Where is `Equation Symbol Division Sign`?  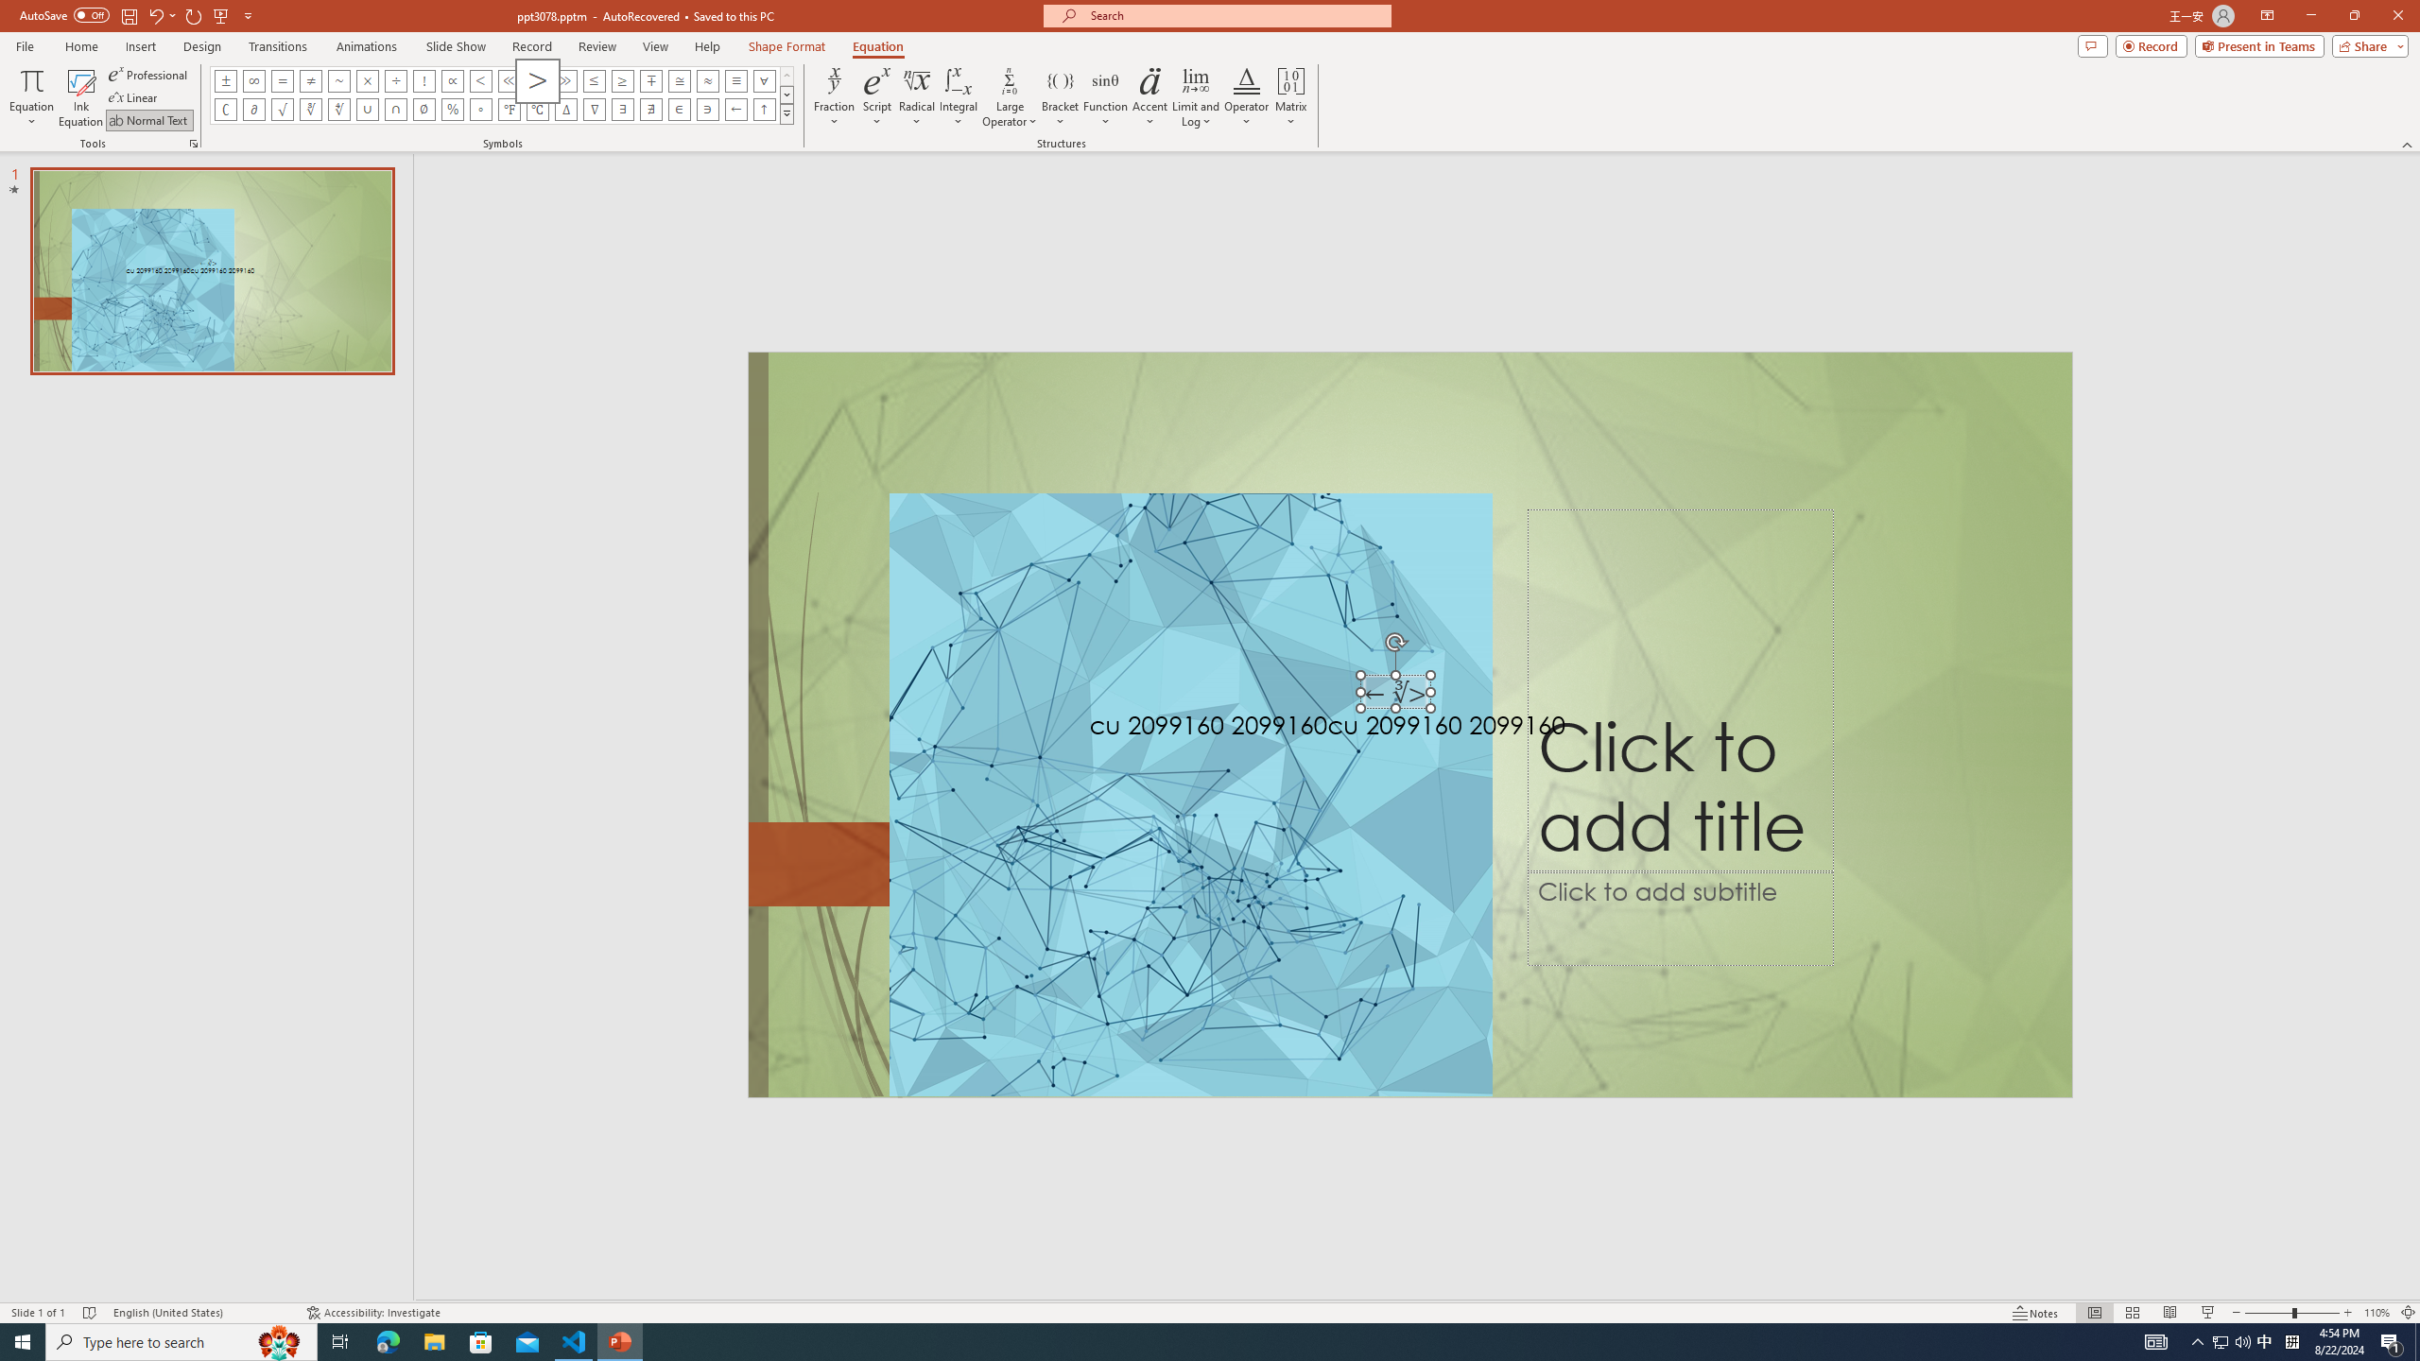 Equation Symbol Division Sign is located at coordinates (397, 80).